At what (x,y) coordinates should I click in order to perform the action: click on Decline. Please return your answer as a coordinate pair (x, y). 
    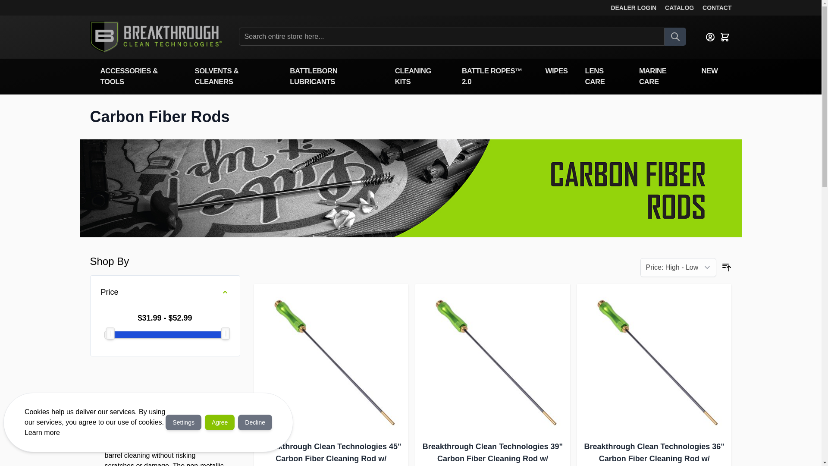
    Looking at the image, I should click on (255, 422).